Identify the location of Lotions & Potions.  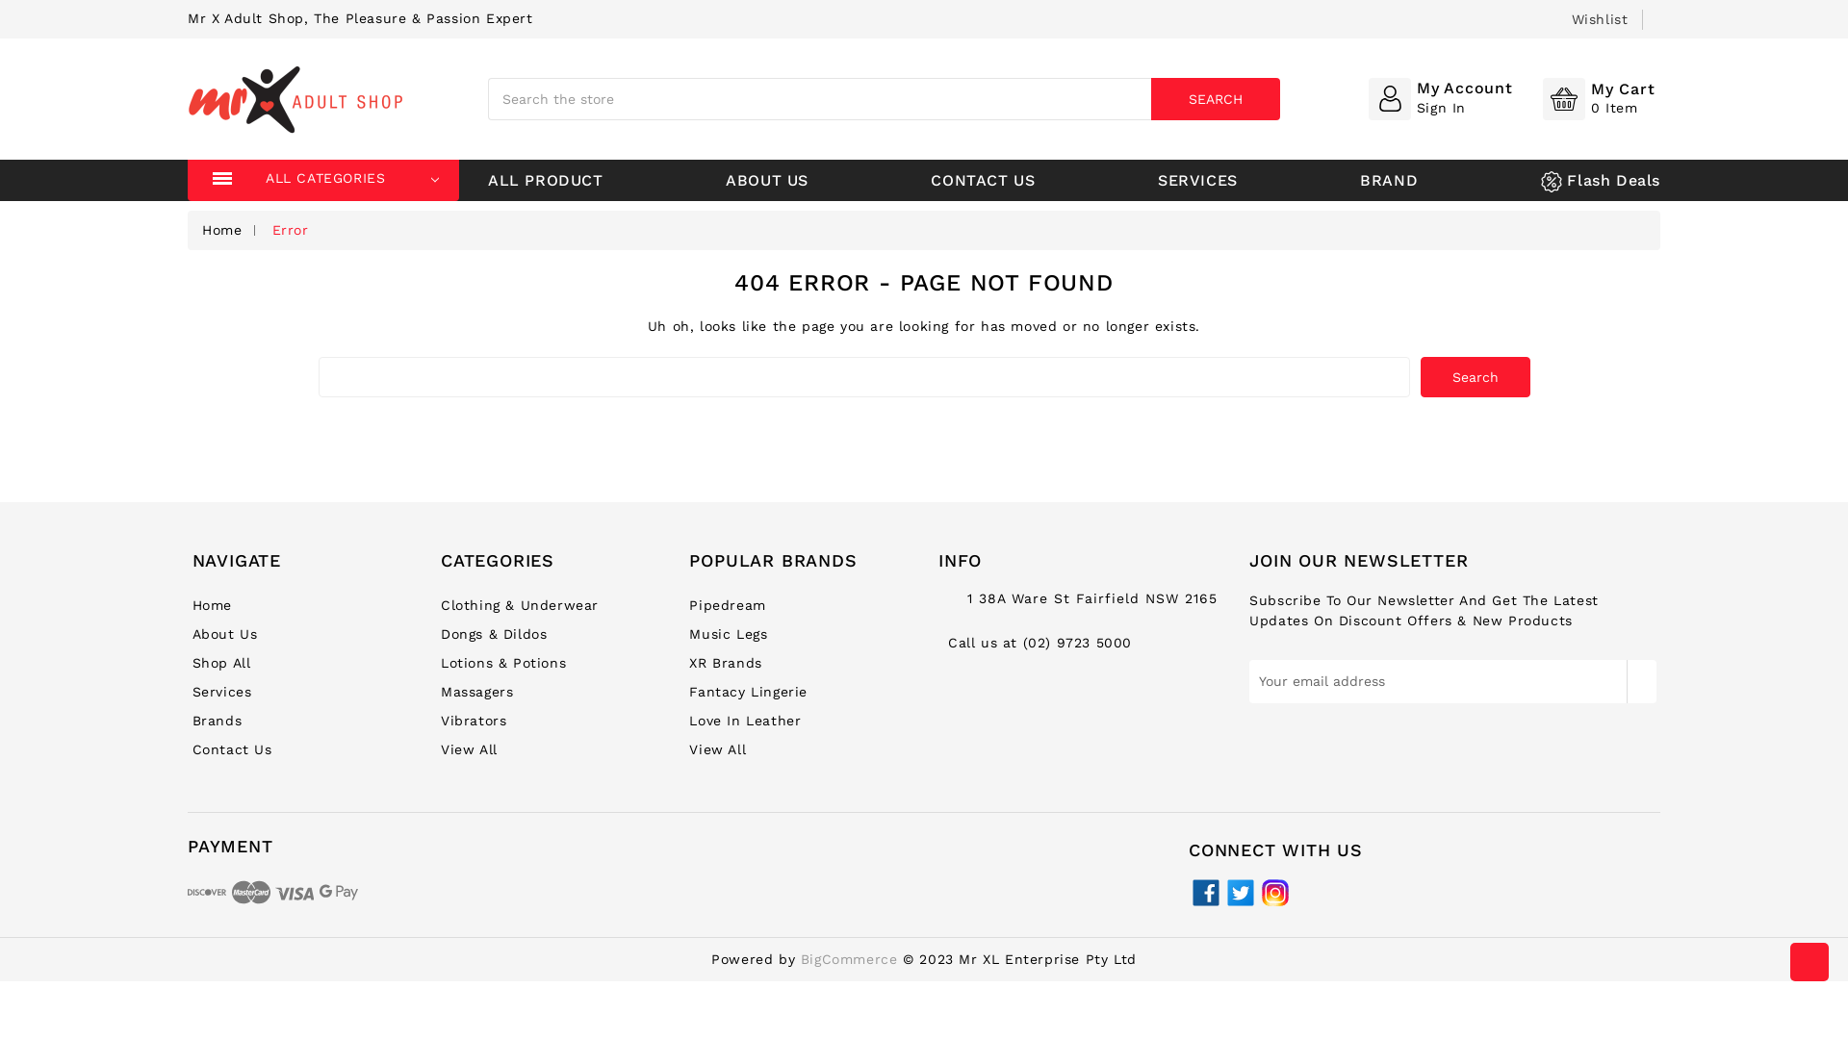
(503, 663).